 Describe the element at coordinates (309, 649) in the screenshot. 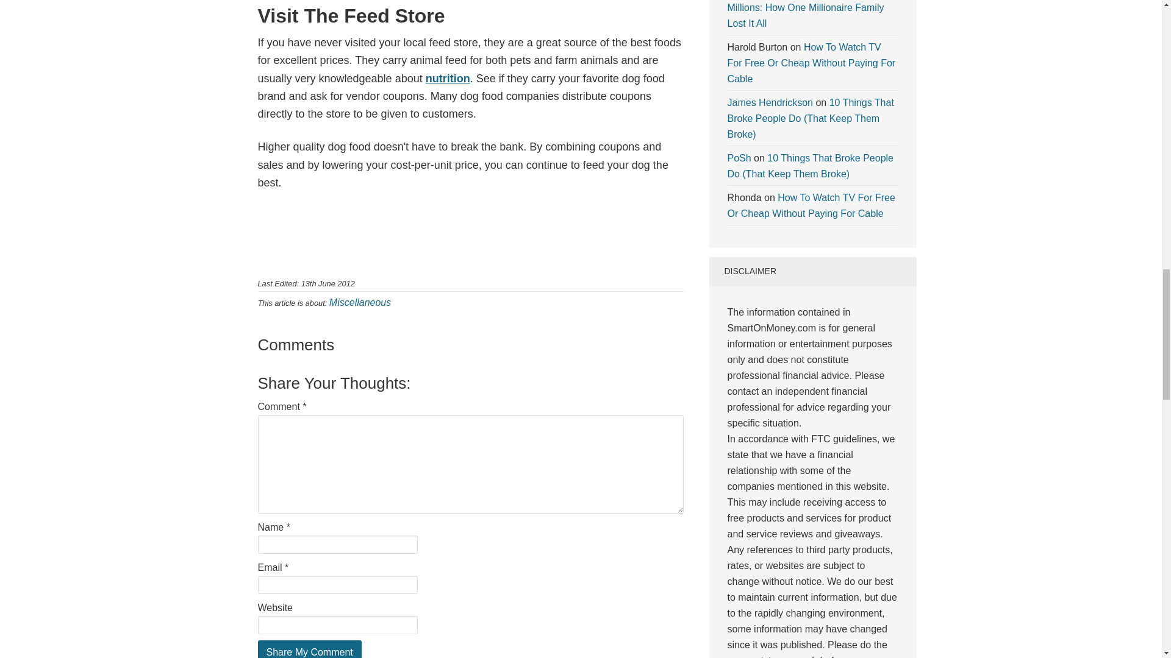

I see `Share My Comment` at that location.